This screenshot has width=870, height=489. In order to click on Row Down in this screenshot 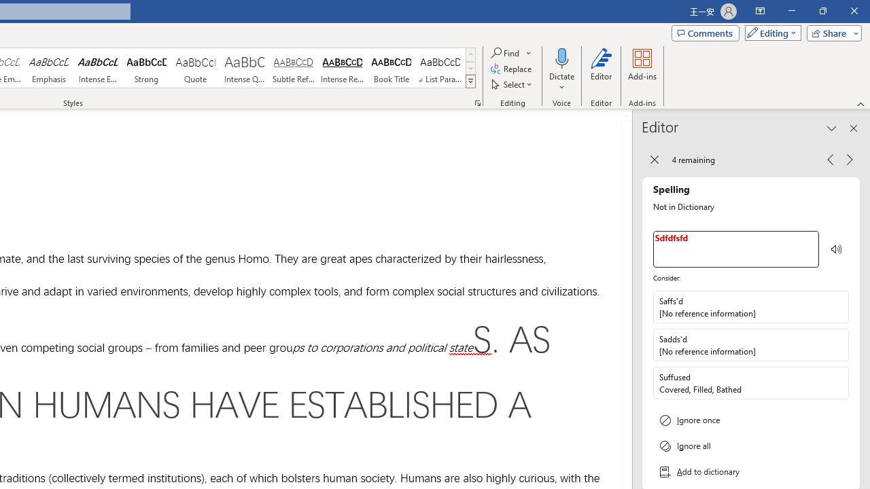, I will do `click(470, 68)`.